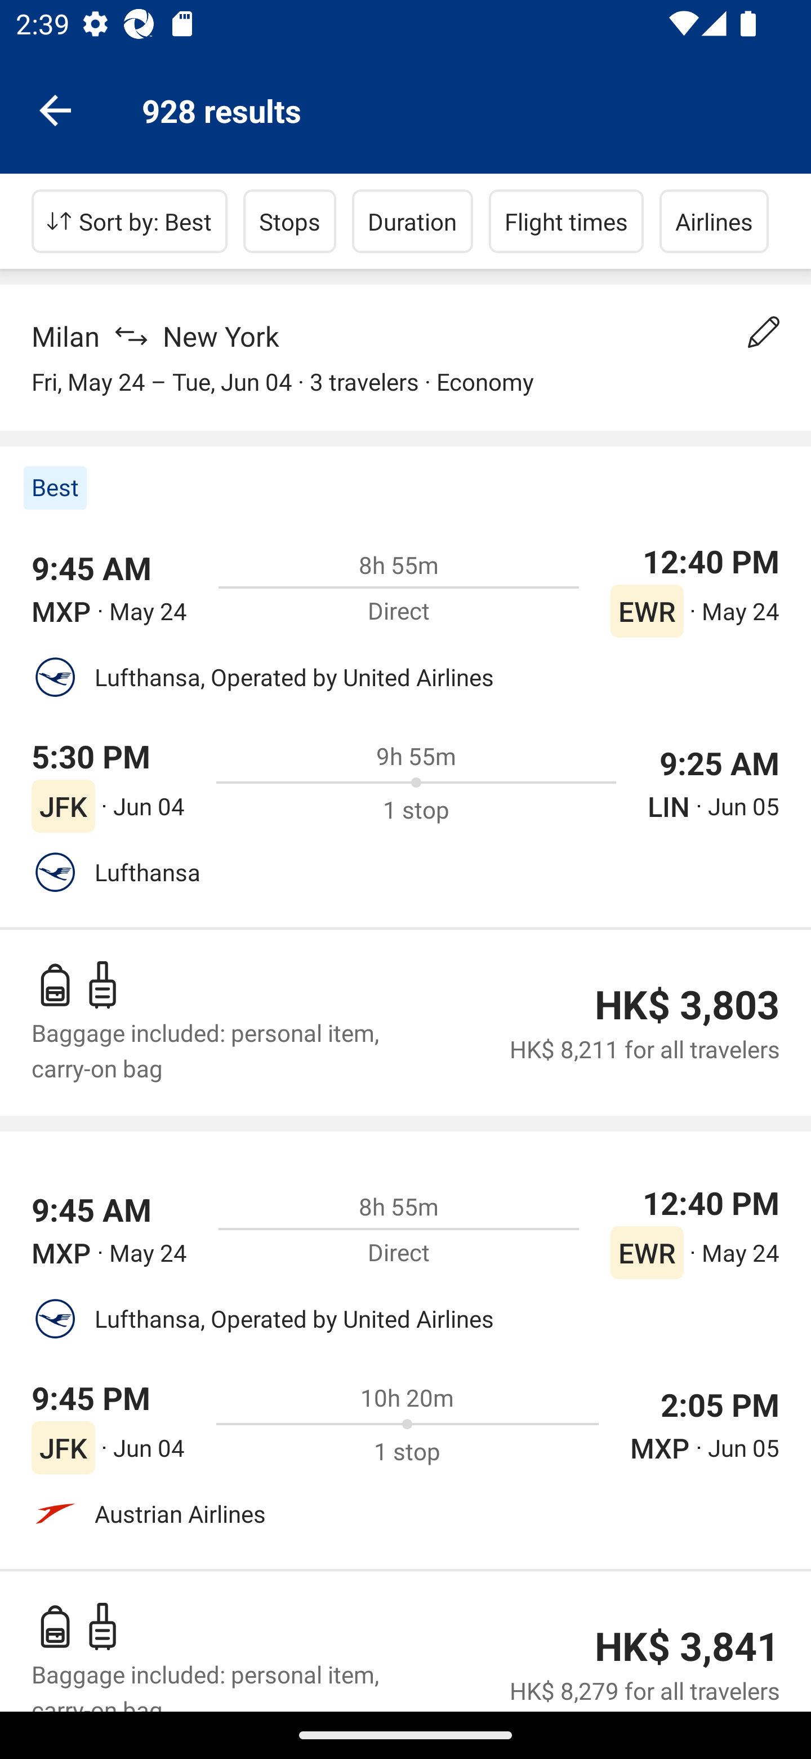  Describe the element at coordinates (687, 1647) in the screenshot. I see `HK$ 3,841` at that location.